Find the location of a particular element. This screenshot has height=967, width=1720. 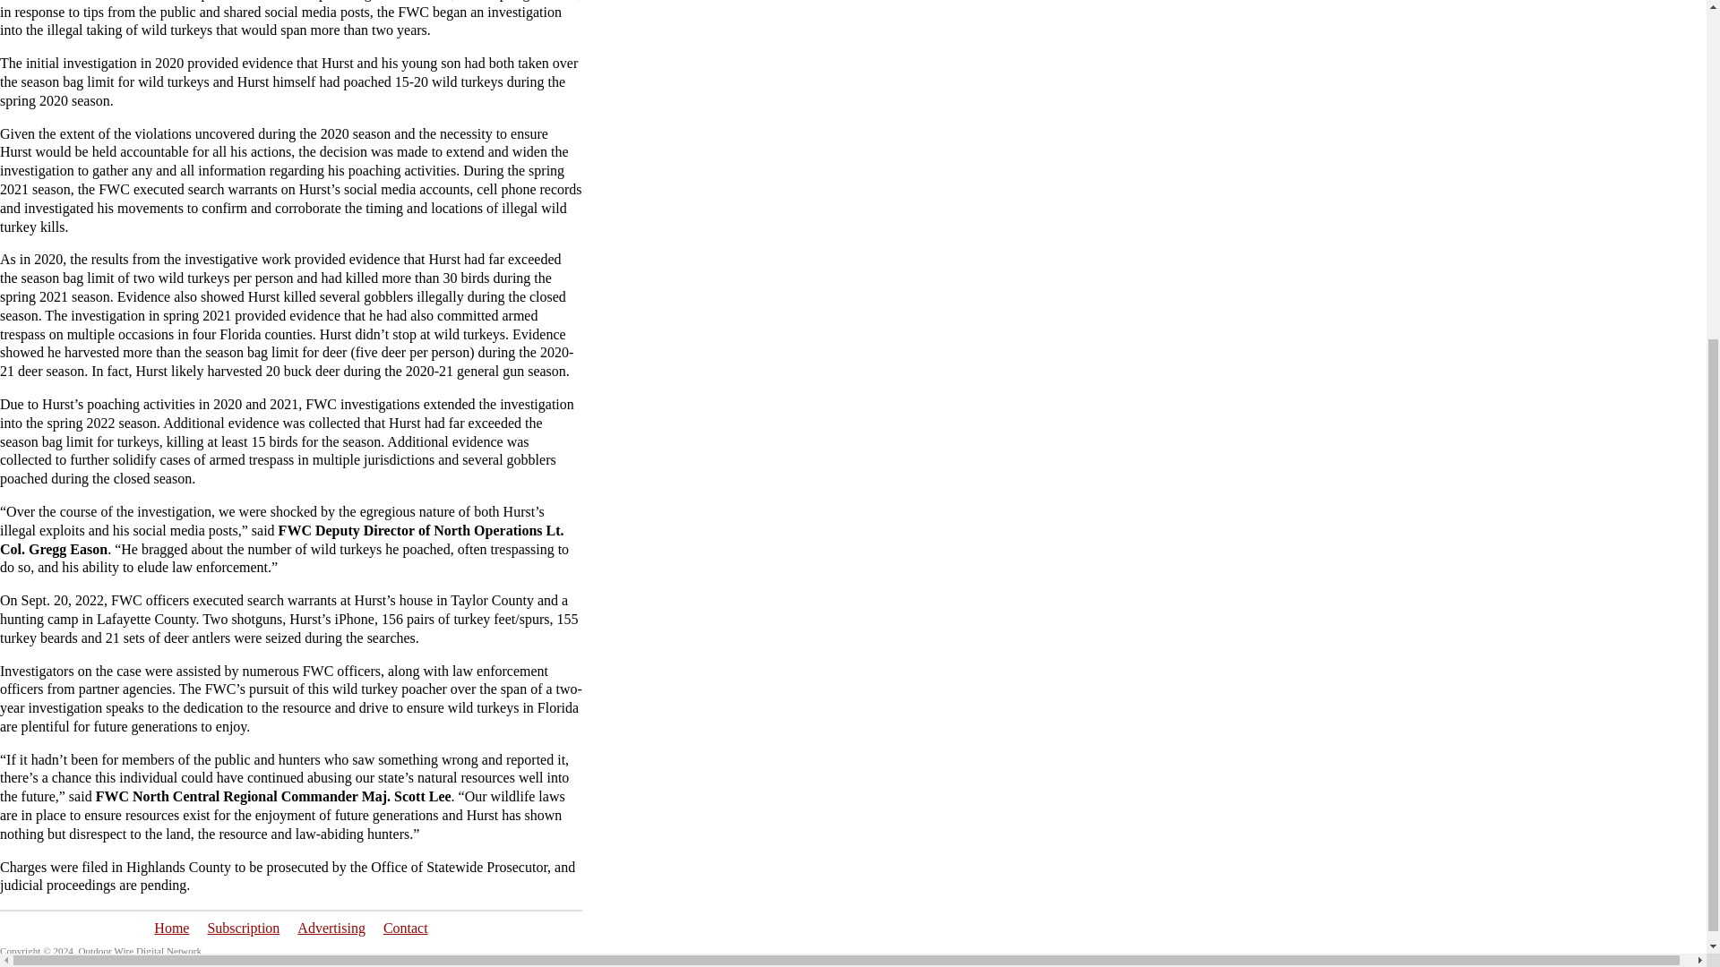

Home is located at coordinates (172, 928).